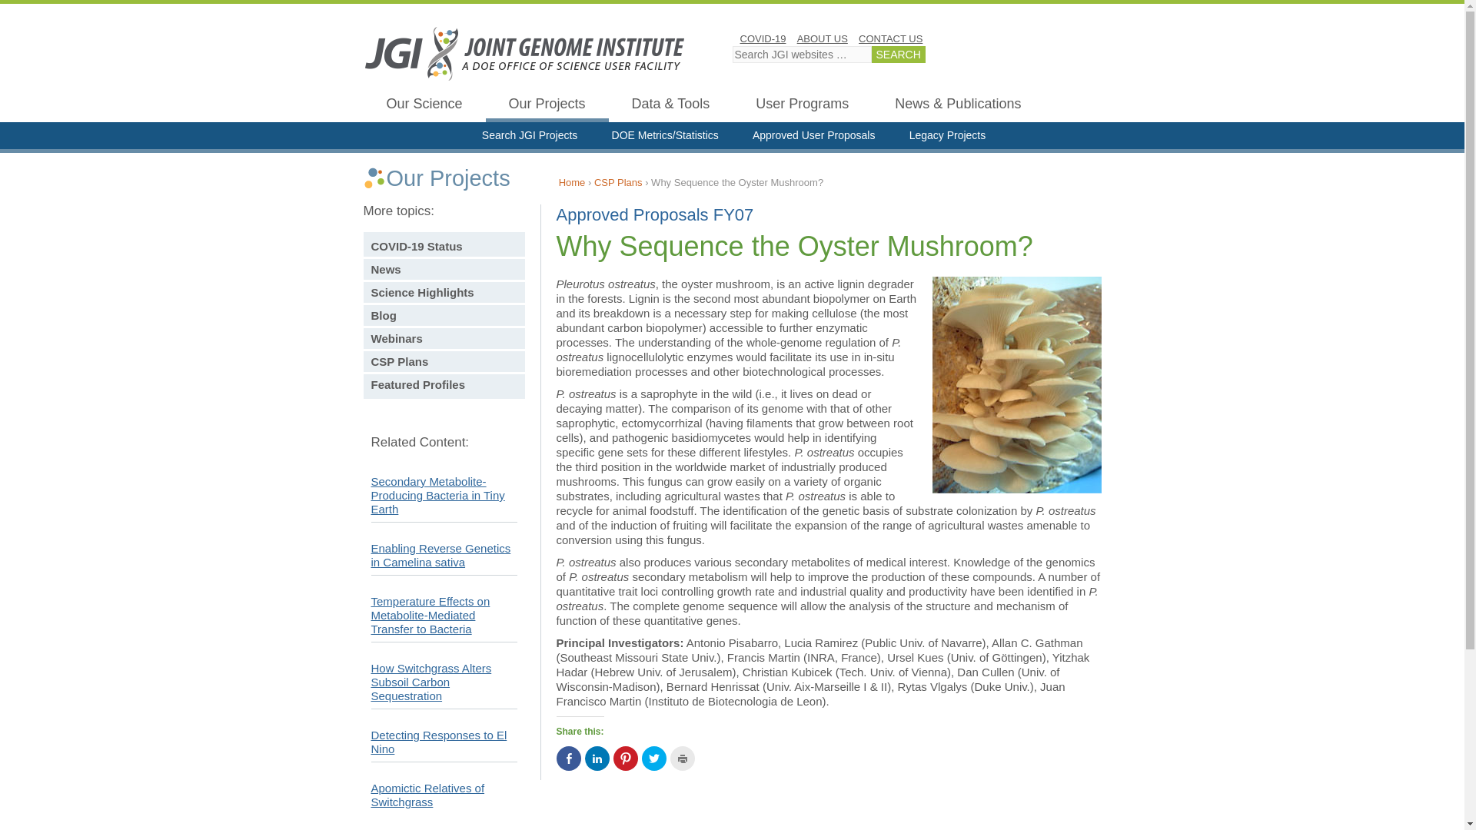  What do you see at coordinates (438, 742) in the screenshot?
I see `Detecting Responses to El Nino` at bounding box center [438, 742].